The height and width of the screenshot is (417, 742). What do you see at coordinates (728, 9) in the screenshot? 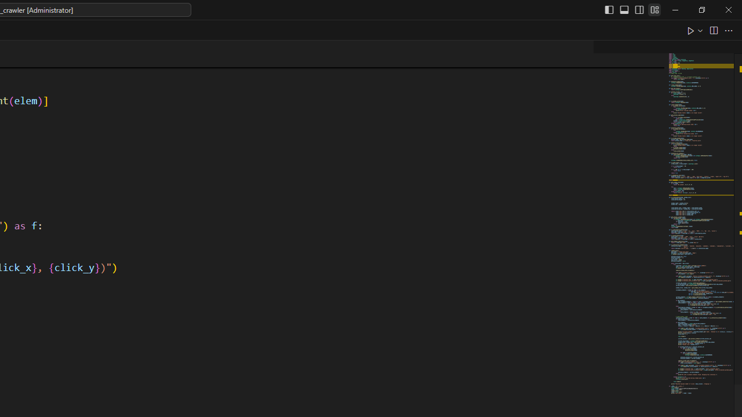
I see `Close` at bounding box center [728, 9].